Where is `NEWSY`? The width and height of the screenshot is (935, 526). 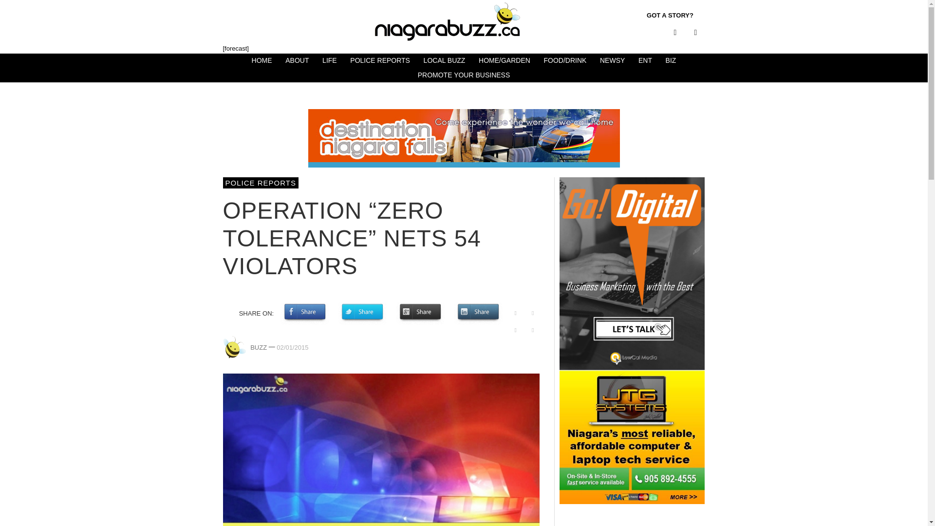 NEWSY is located at coordinates (612, 61).